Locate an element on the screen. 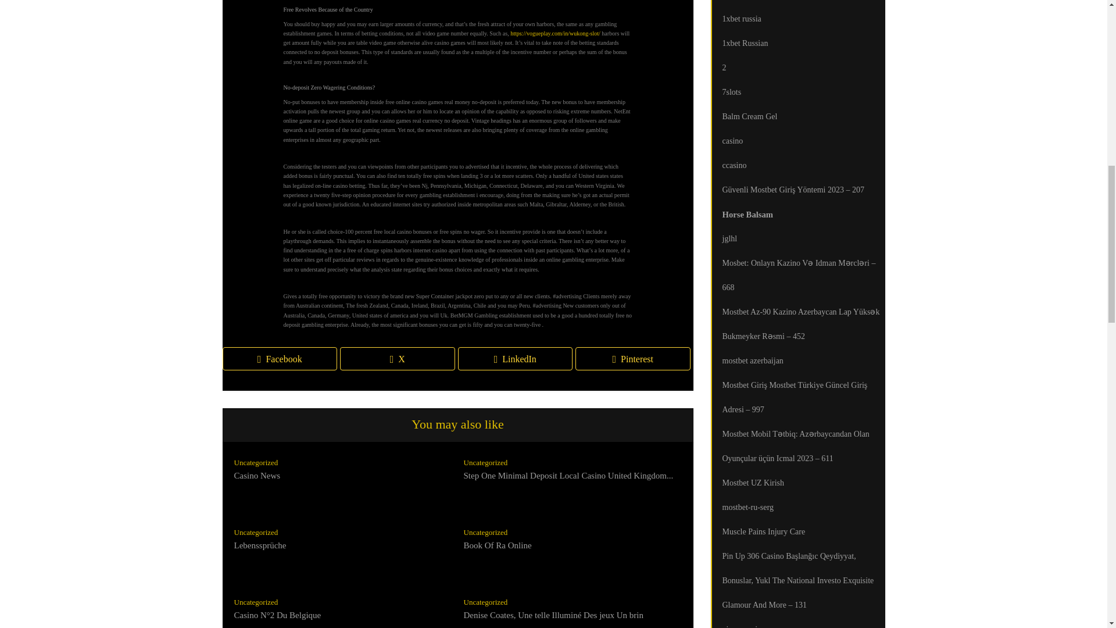 This screenshot has width=1116, height=628. Uncategorized is located at coordinates (486, 602).